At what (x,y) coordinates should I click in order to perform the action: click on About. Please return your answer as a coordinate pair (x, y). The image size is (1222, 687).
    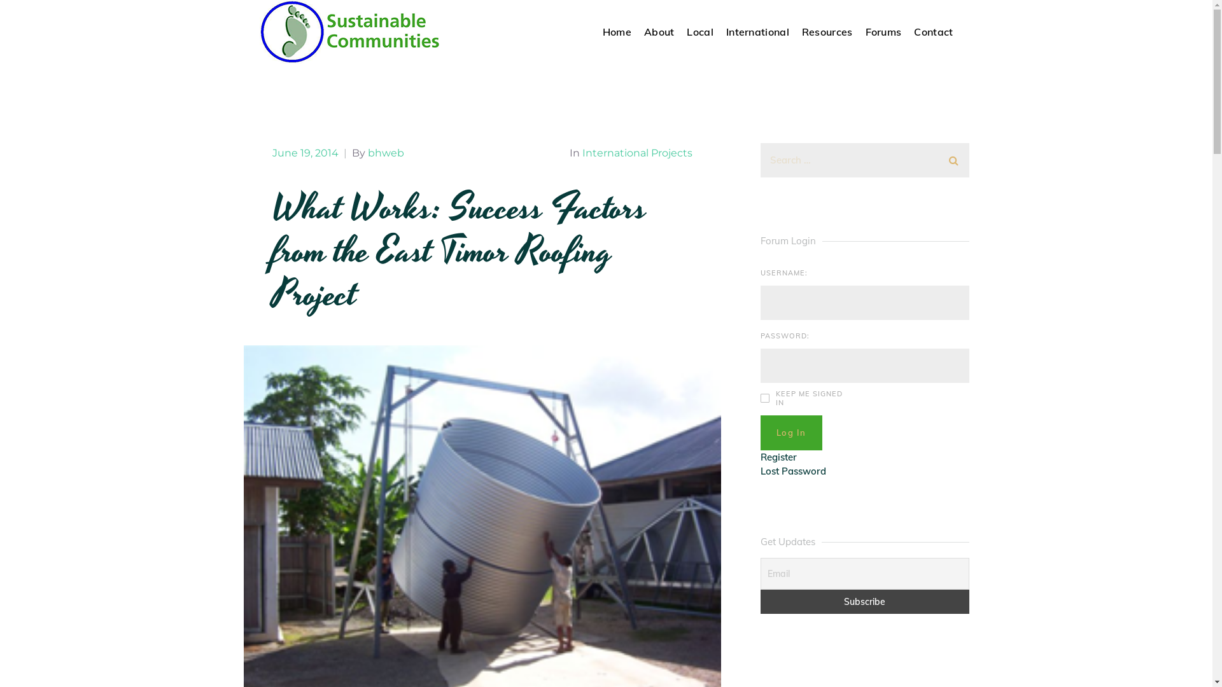
    Looking at the image, I should click on (659, 32).